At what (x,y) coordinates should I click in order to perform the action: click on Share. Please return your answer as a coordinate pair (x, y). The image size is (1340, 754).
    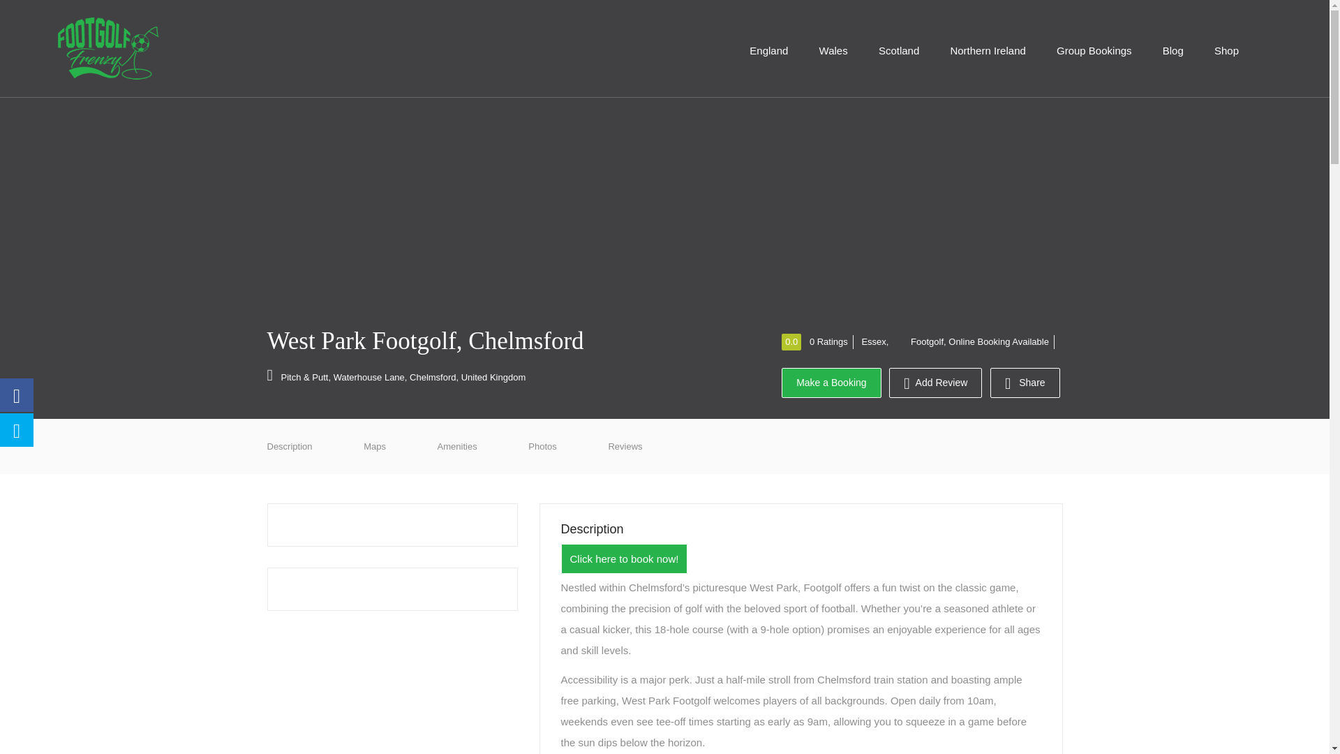
    Looking at the image, I should click on (1025, 383).